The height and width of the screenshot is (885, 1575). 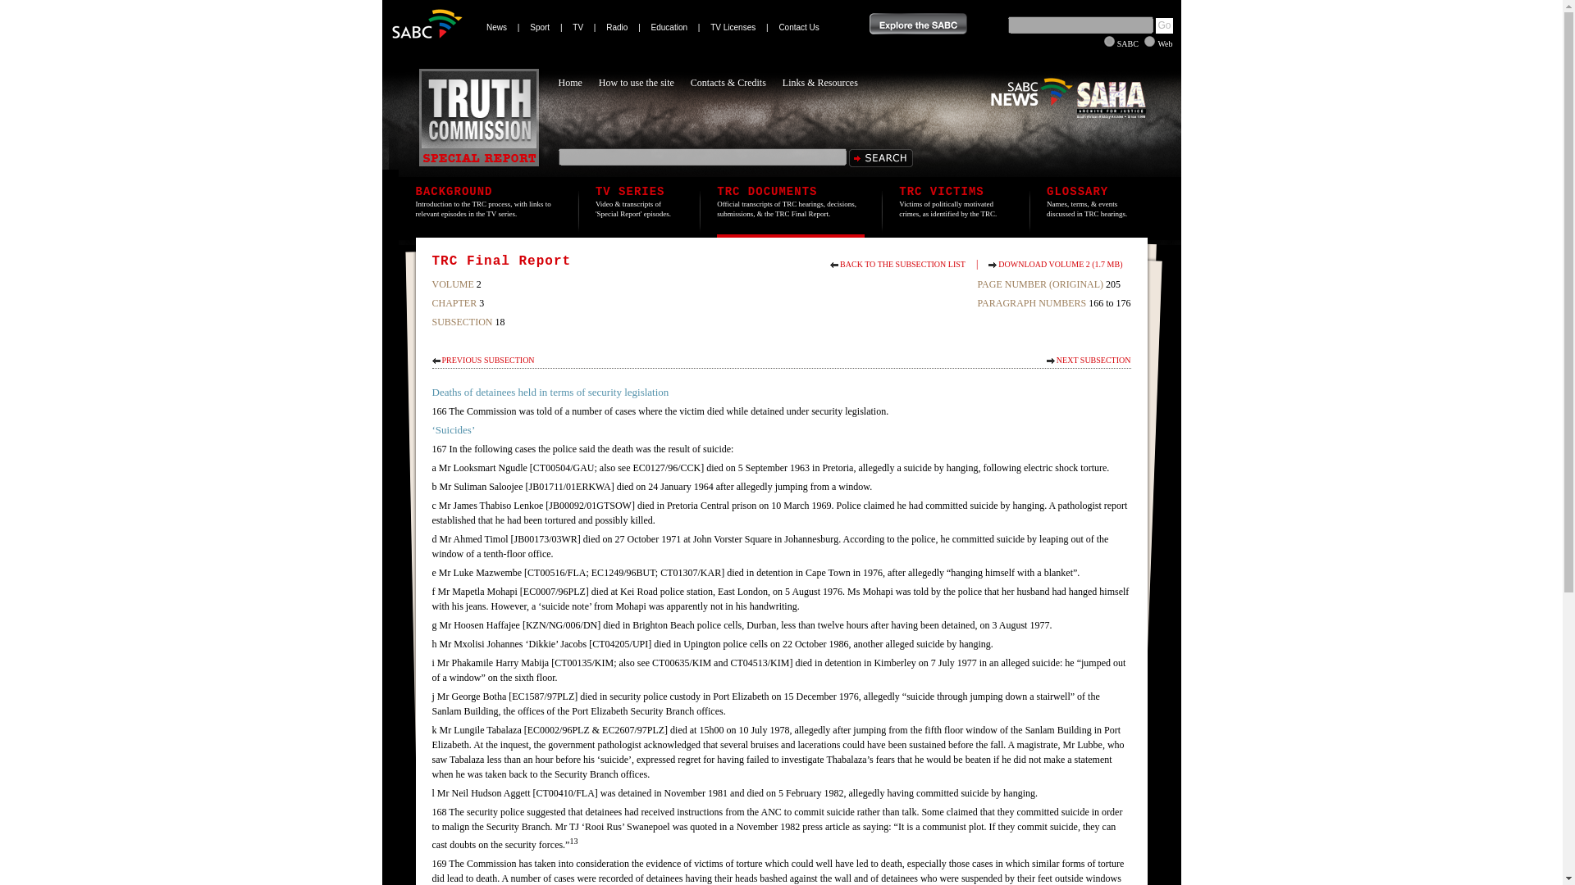 What do you see at coordinates (879, 158) in the screenshot?
I see `Search` at bounding box center [879, 158].